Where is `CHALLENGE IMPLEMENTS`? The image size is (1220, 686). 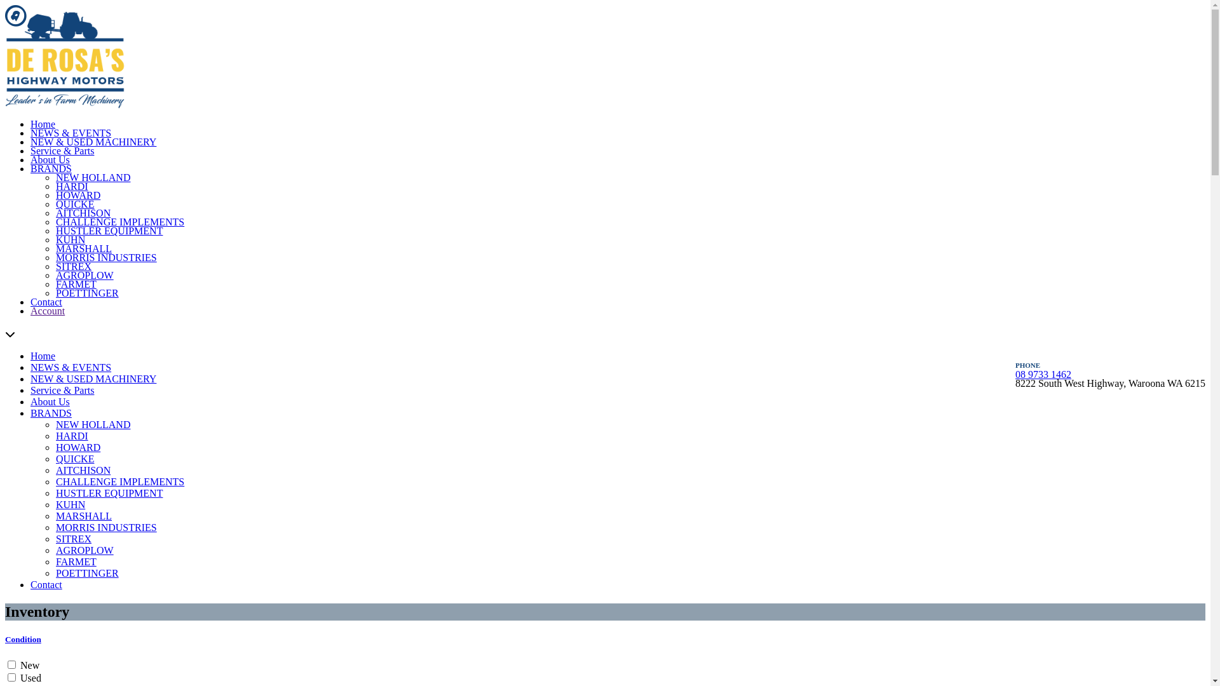
CHALLENGE IMPLEMENTS is located at coordinates (120, 481).